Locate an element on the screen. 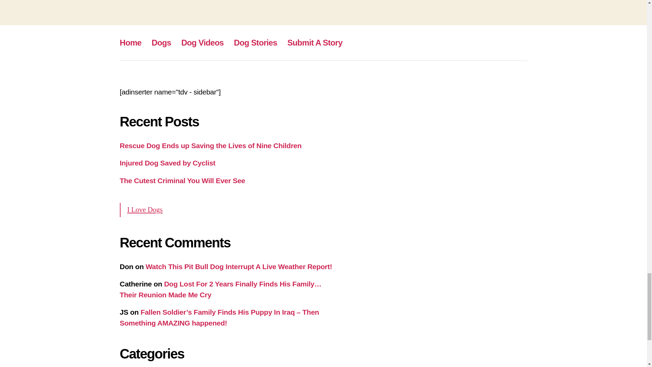  Dogs is located at coordinates (161, 43).